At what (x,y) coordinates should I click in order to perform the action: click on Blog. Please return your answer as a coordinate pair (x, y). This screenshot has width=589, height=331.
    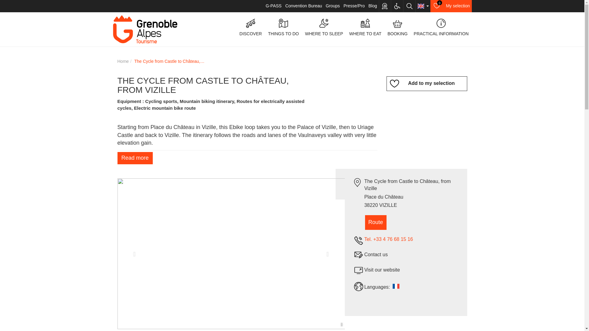
    Looking at the image, I should click on (451, 6).